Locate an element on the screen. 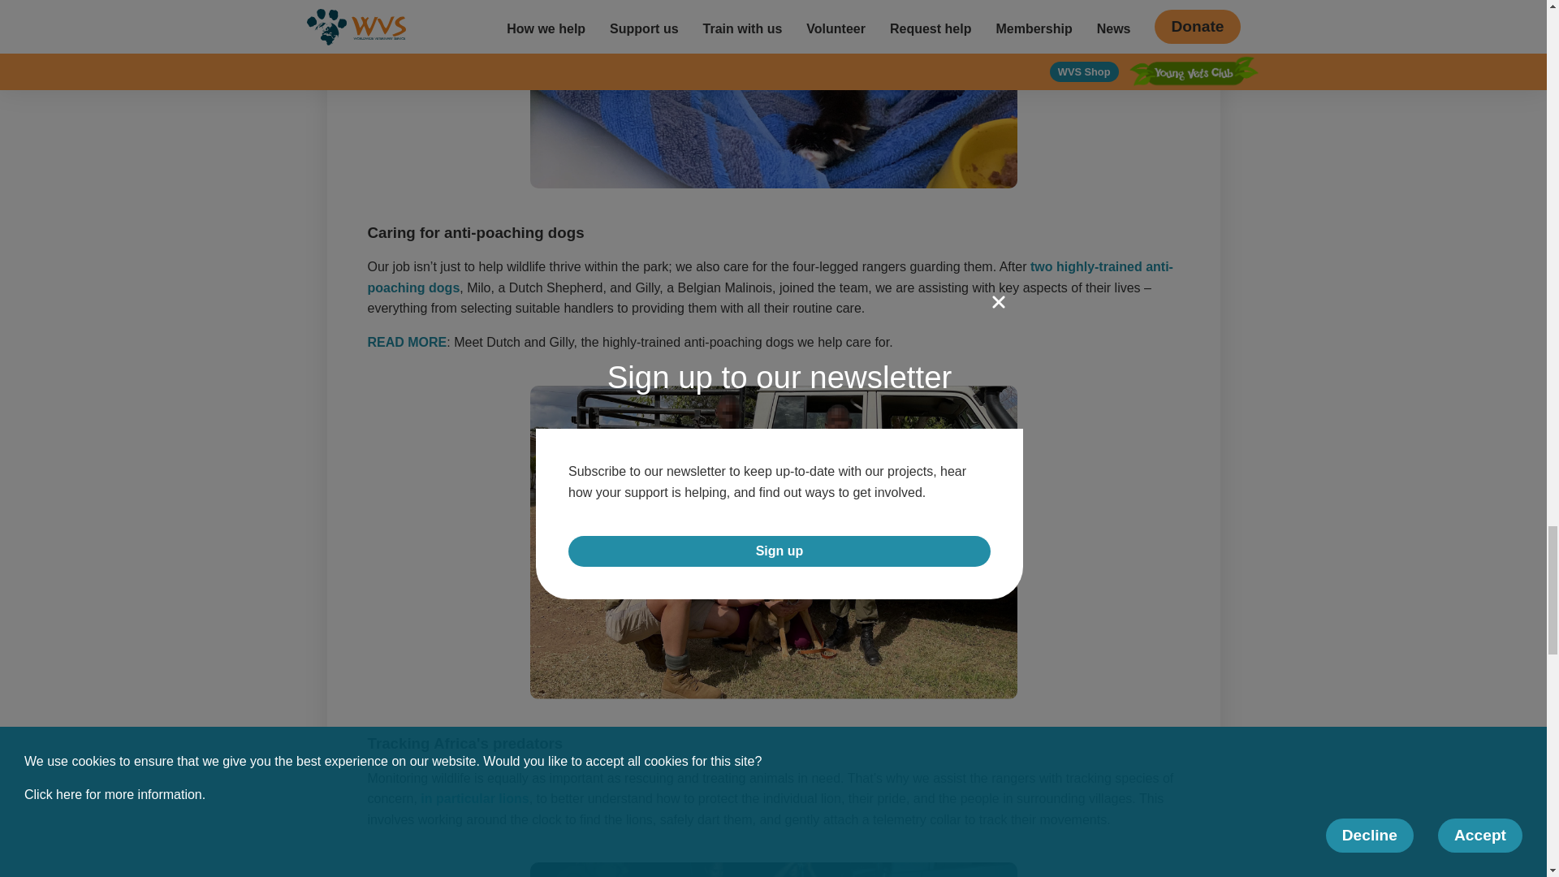  two highly-trained anti-poaching dogs is located at coordinates (769, 276).